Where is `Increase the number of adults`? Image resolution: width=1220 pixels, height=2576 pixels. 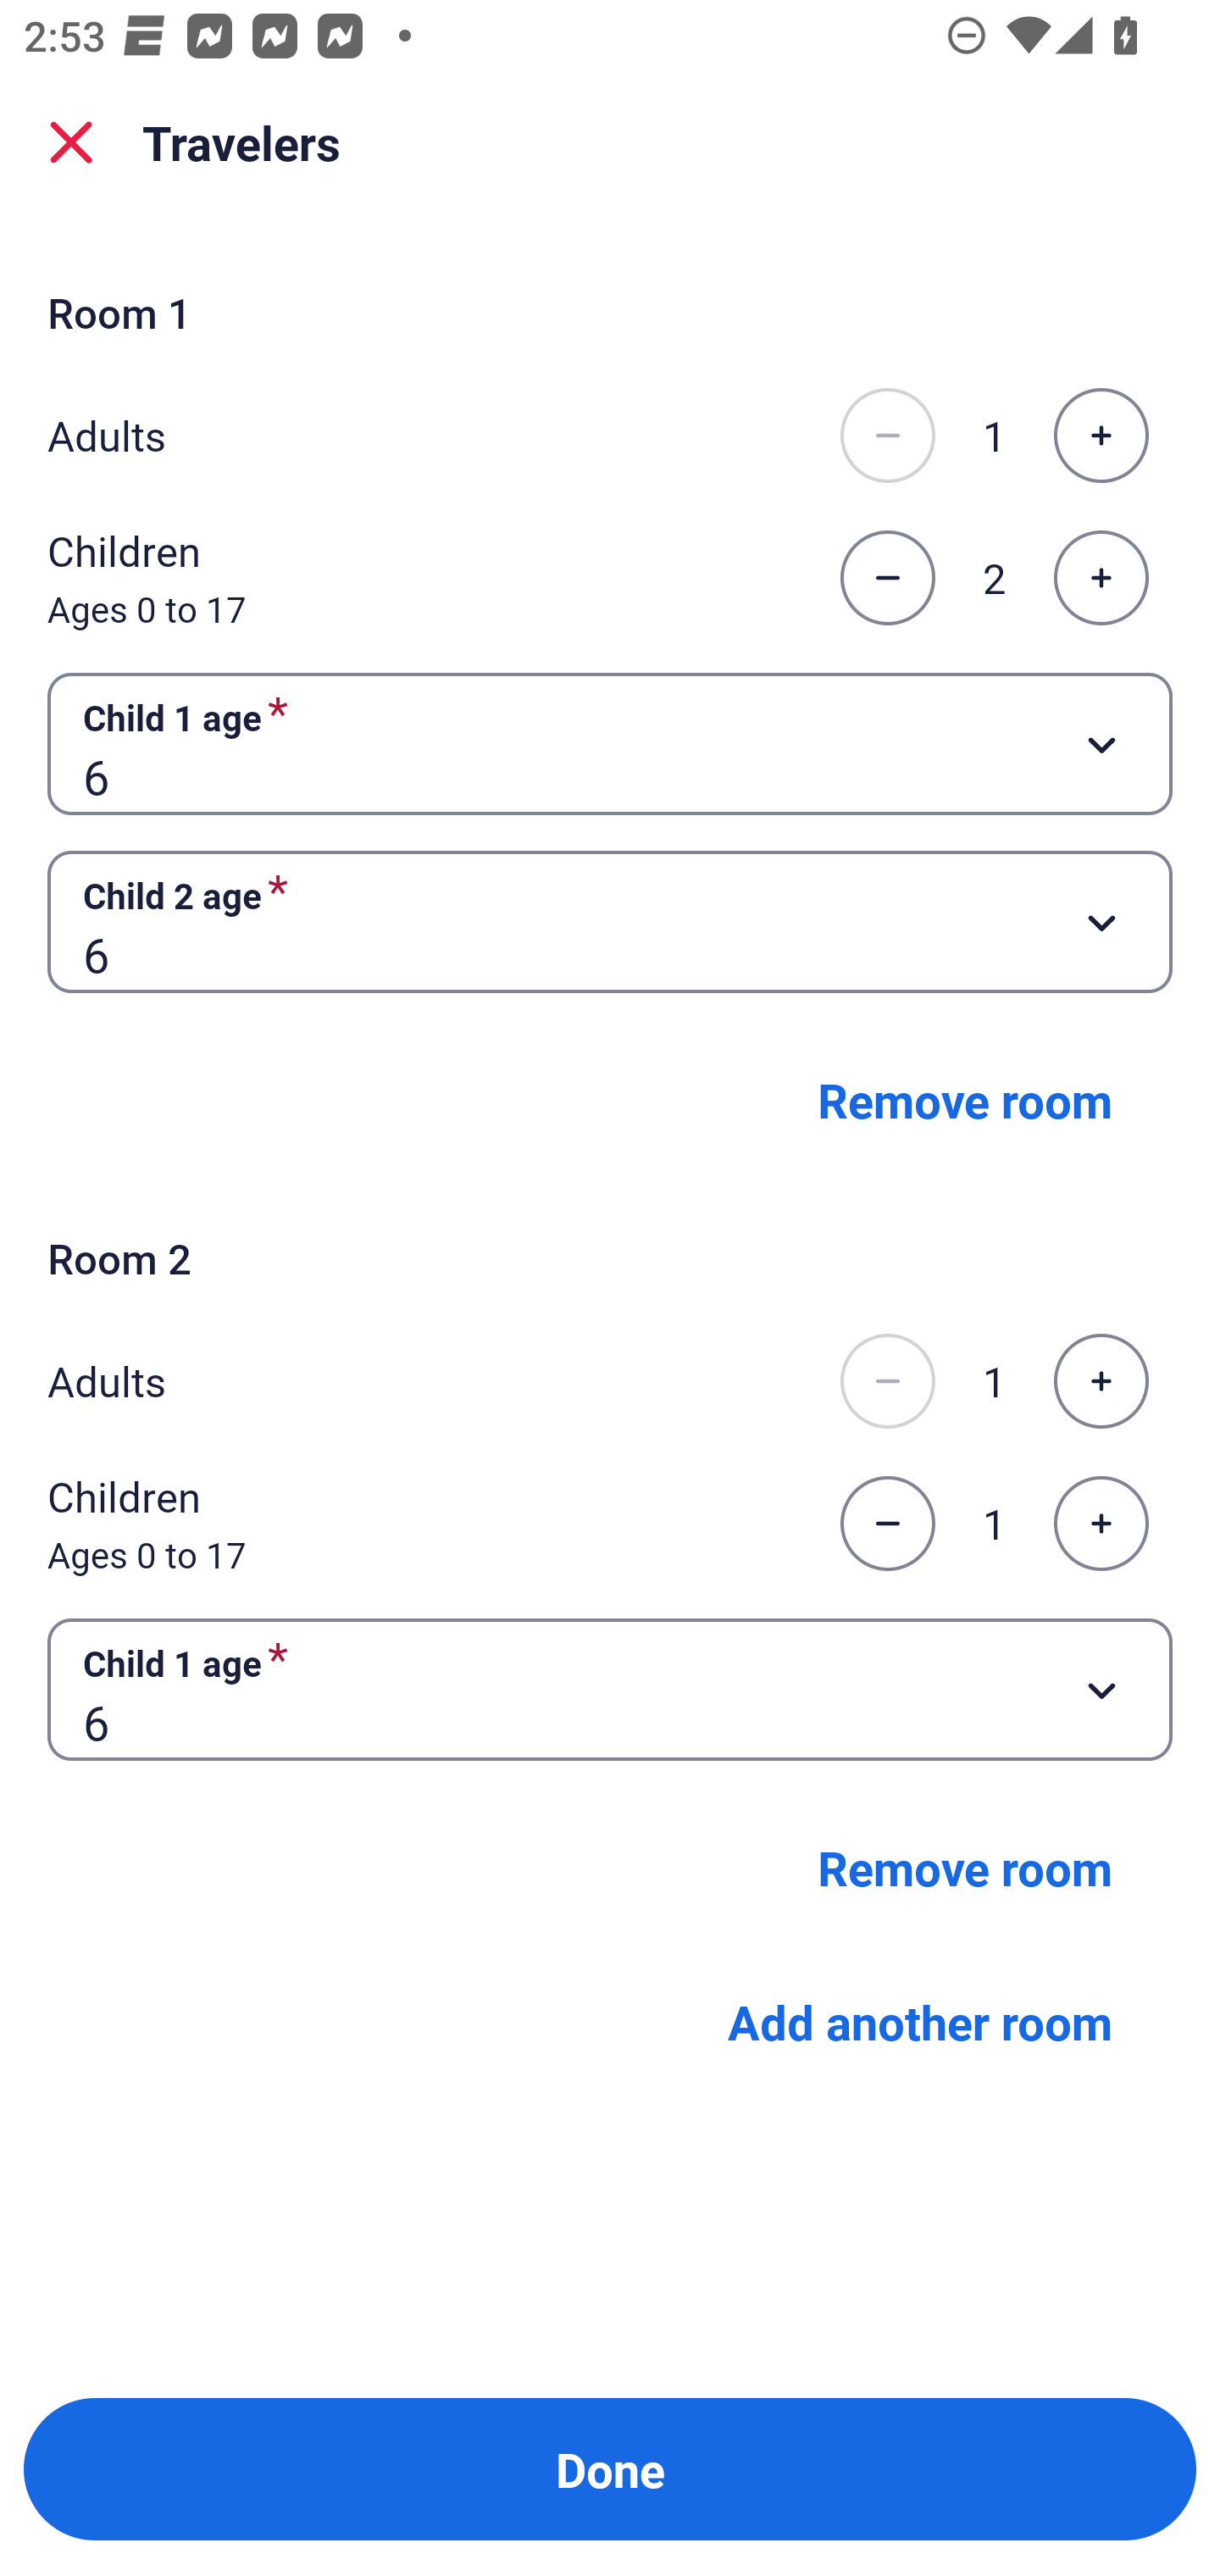 Increase the number of adults is located at coordinates (1101, 435).